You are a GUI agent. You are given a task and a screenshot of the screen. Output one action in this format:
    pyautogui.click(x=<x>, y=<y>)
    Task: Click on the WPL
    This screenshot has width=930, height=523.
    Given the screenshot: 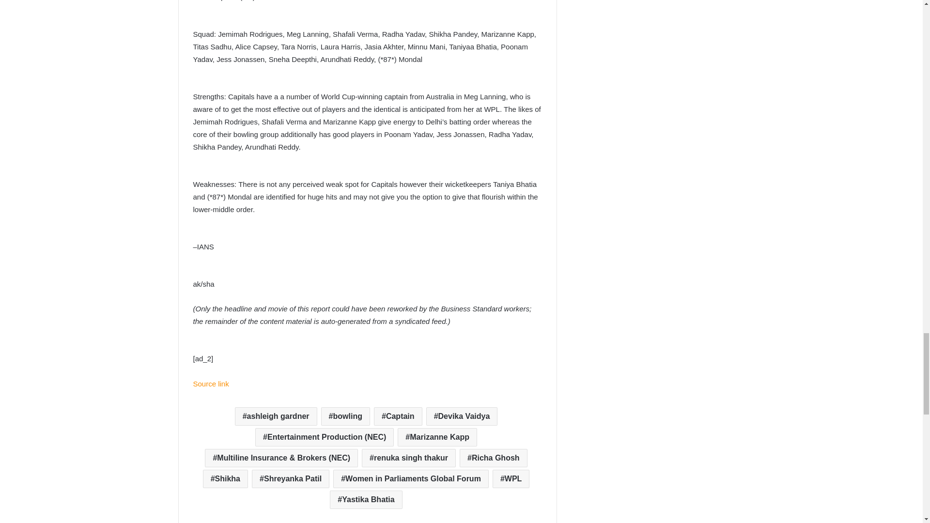 What is the action you would take?
    pyautogui.click(x=511, y=478)
    